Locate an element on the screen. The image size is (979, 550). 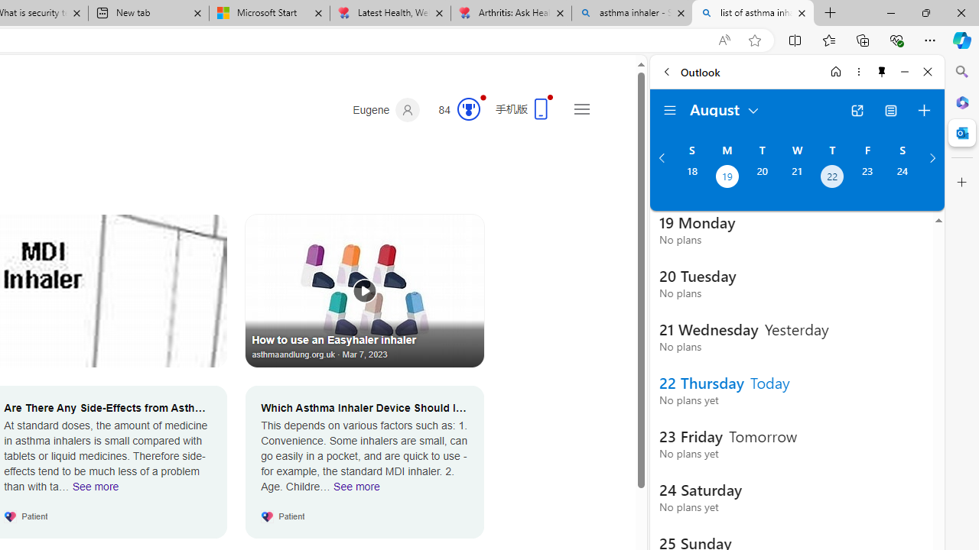
Create event is located at coordinates (924, 110).